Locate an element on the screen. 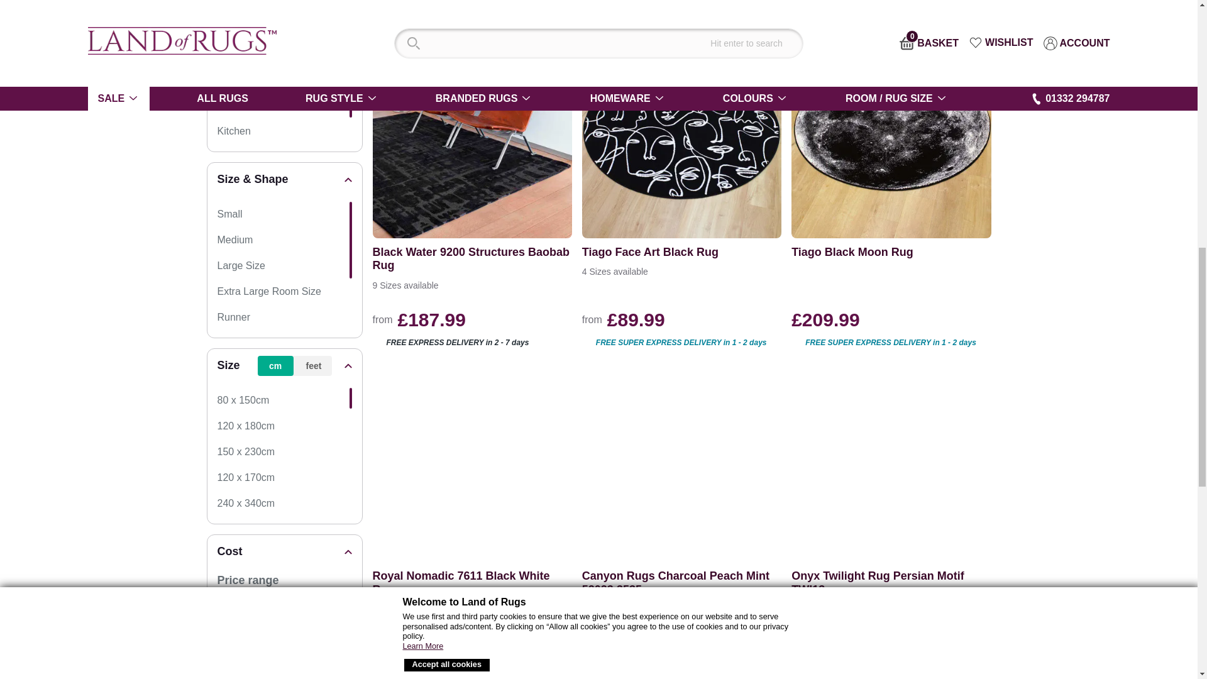 This screenshot has height=679, width=1207. 2399 is located at coordinates (321, 605).